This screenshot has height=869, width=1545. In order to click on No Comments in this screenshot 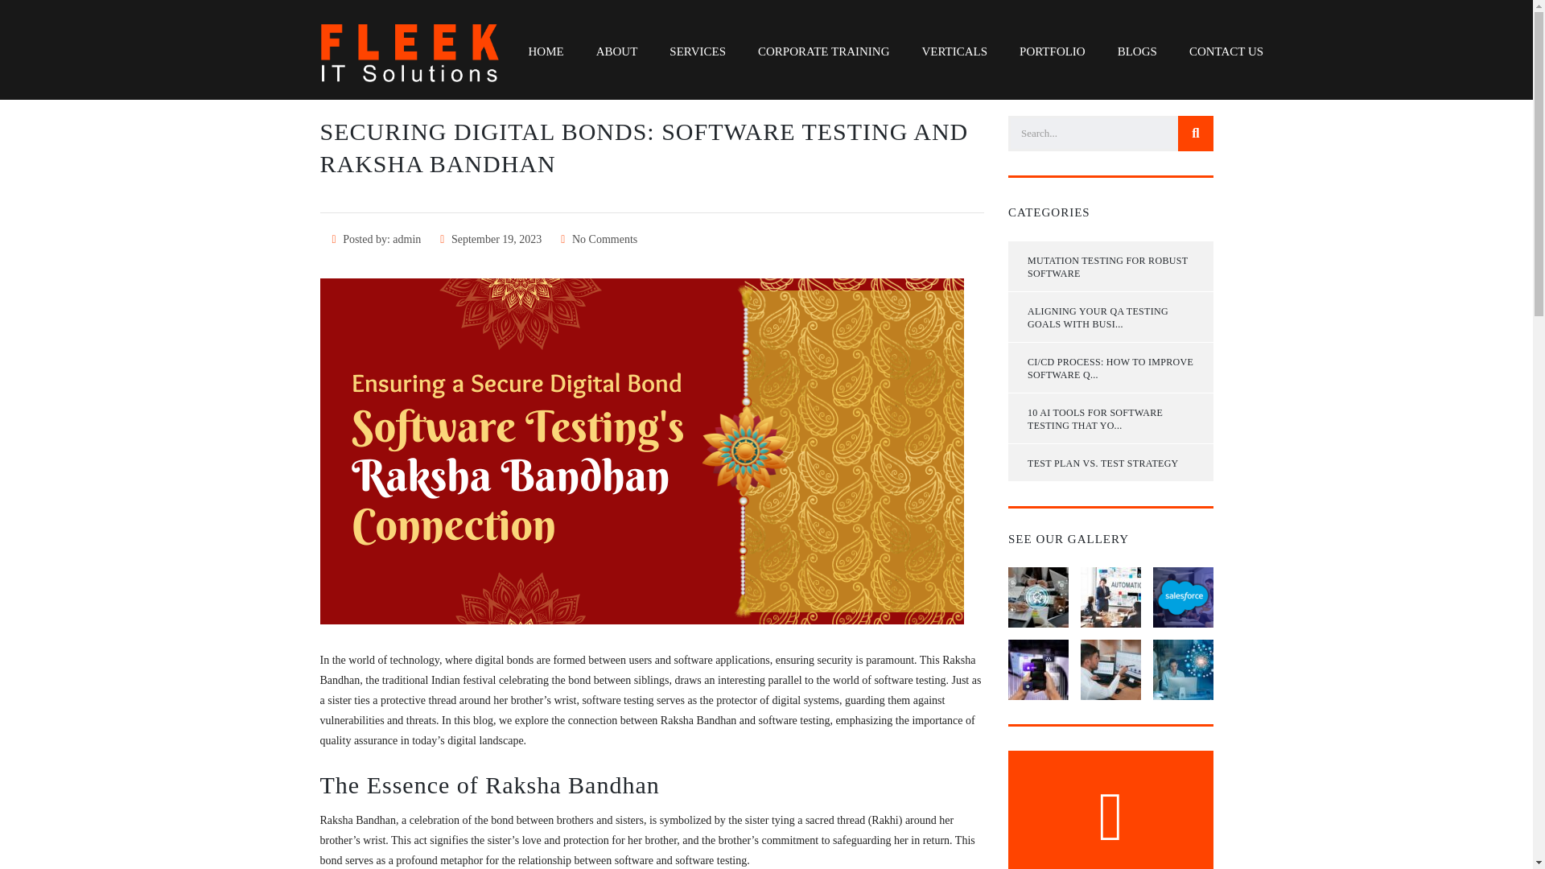, I will do `click(599, 239)`.